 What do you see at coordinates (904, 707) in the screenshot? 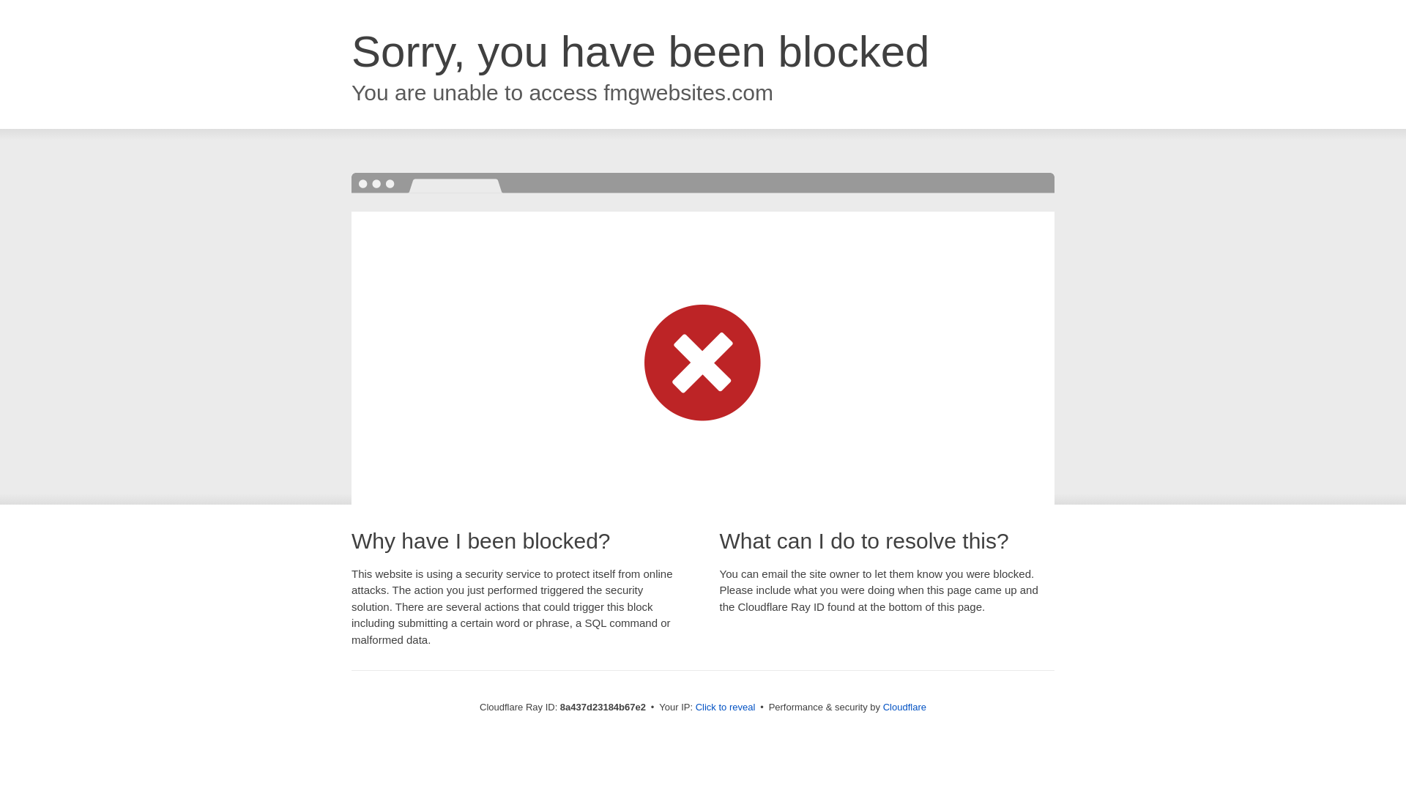
I see `Cloudflare` at bounding box center [904, 707].